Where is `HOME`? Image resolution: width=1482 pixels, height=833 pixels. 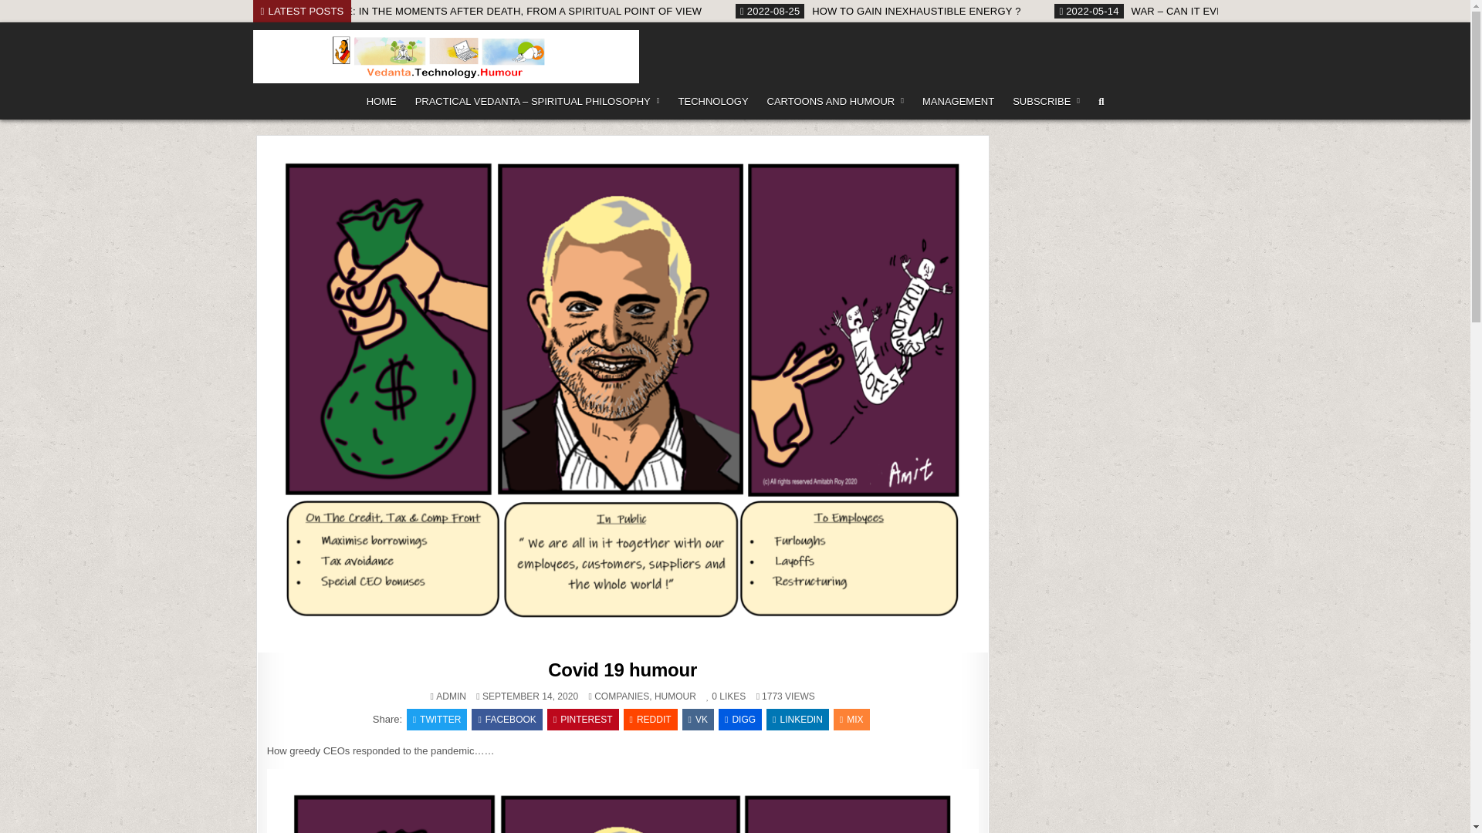 HOME is located at coordinates (381, 102).